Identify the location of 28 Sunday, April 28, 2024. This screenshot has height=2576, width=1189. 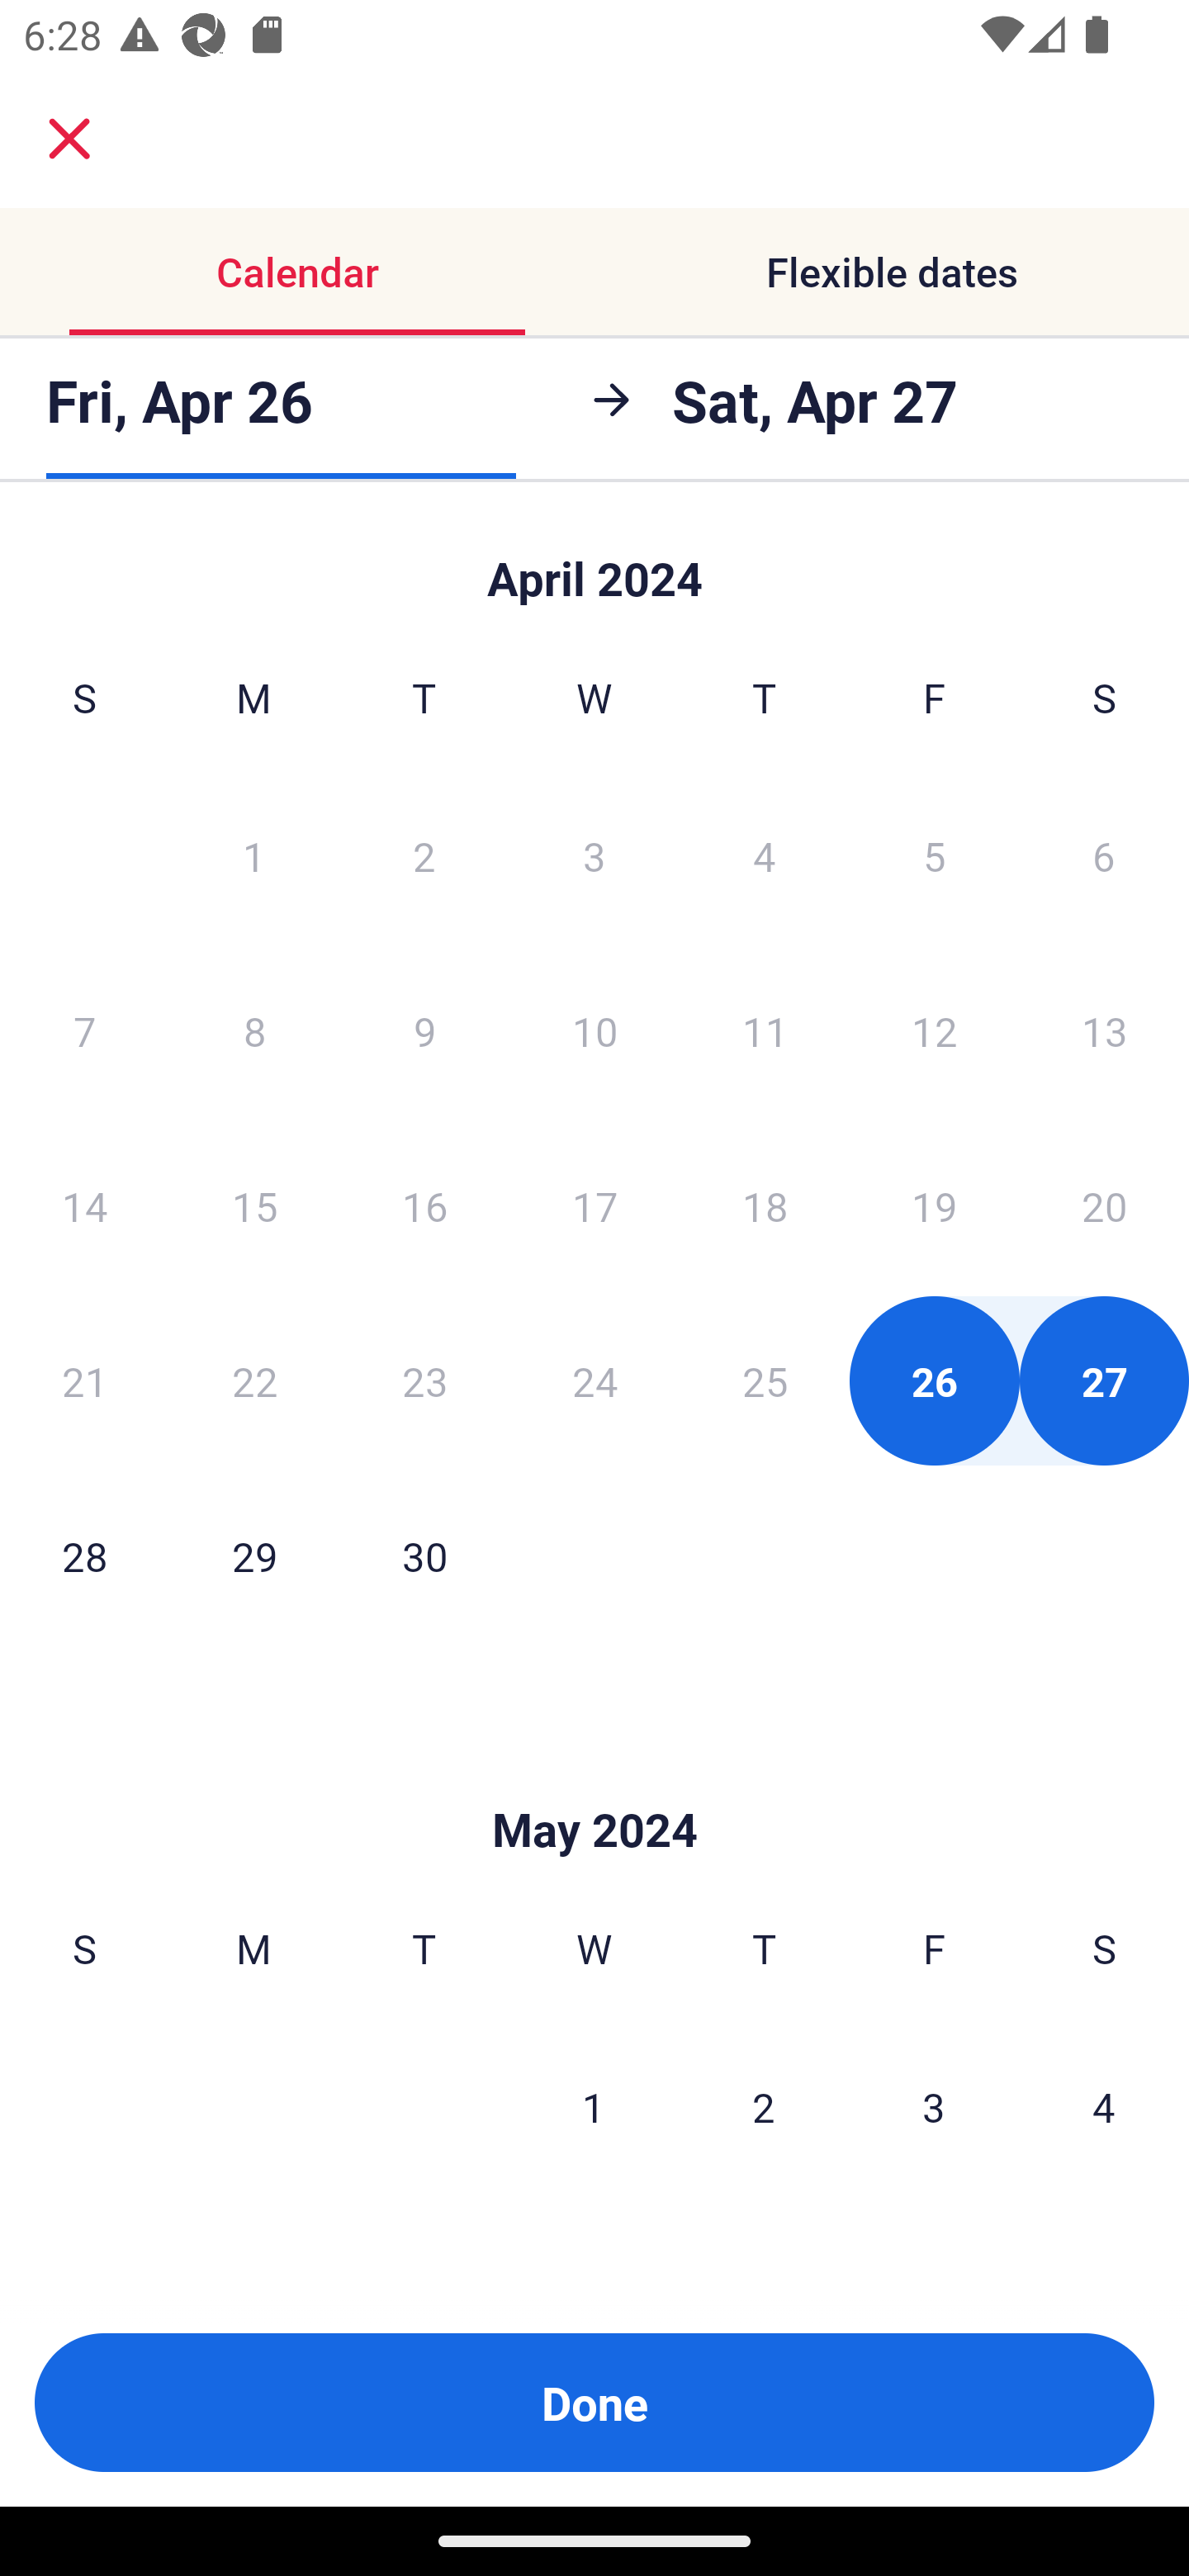
(84, 1556).